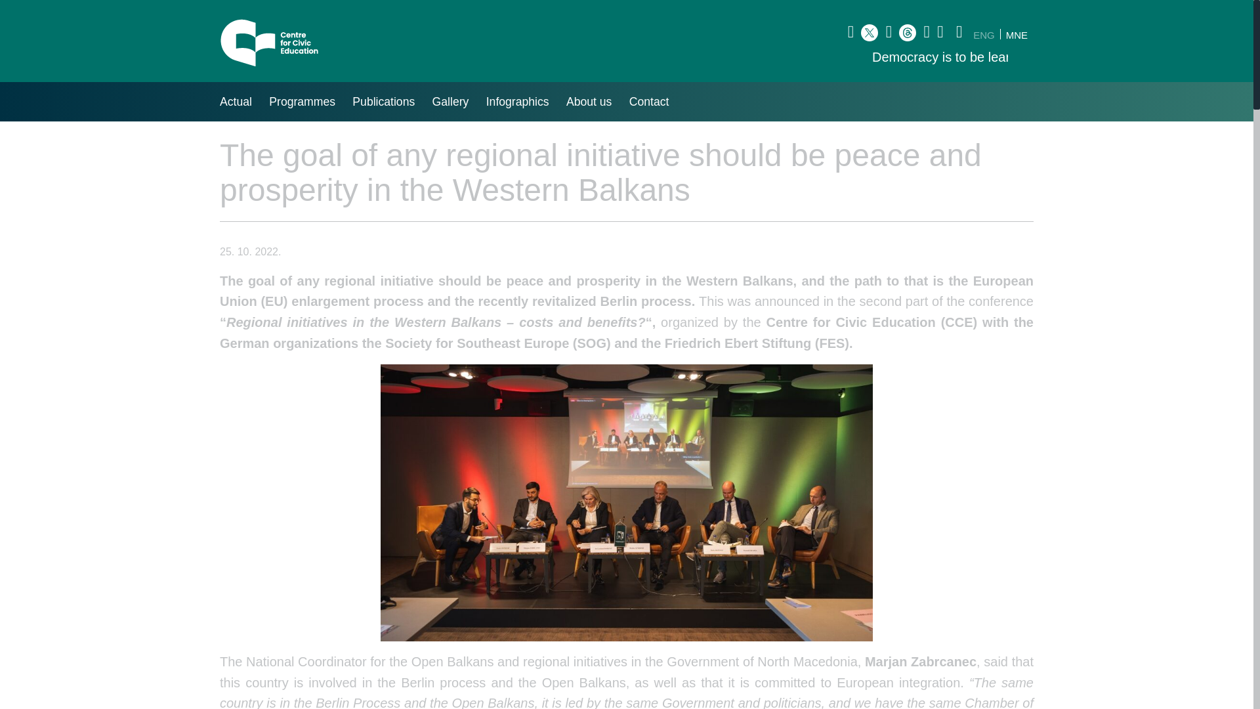  What do you see at coordinates (236, 101) in the screenshot?
I see `Actual` at bounding box center [236, 101].